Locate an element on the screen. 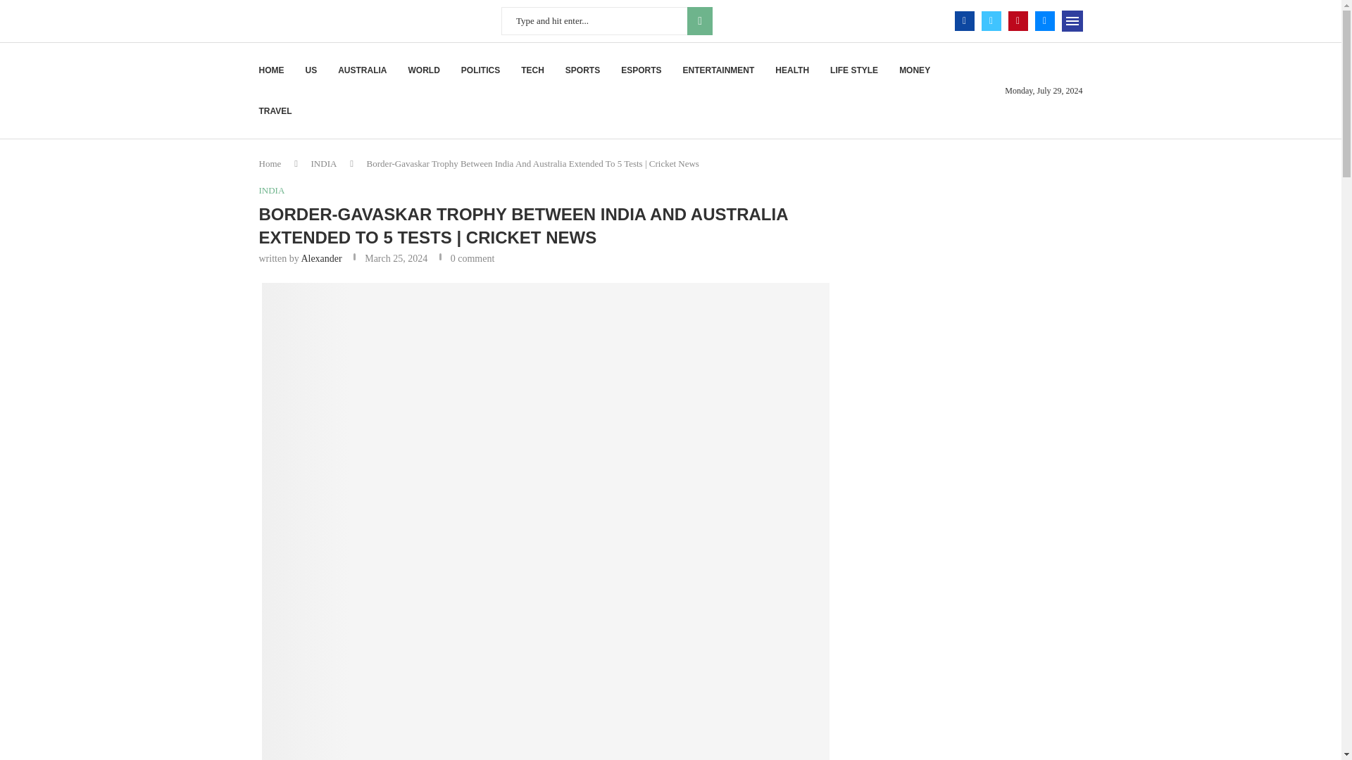 The width and height of the screenshot is (1352, 760). LIFE STYLE is located at coordinates (853, 70).